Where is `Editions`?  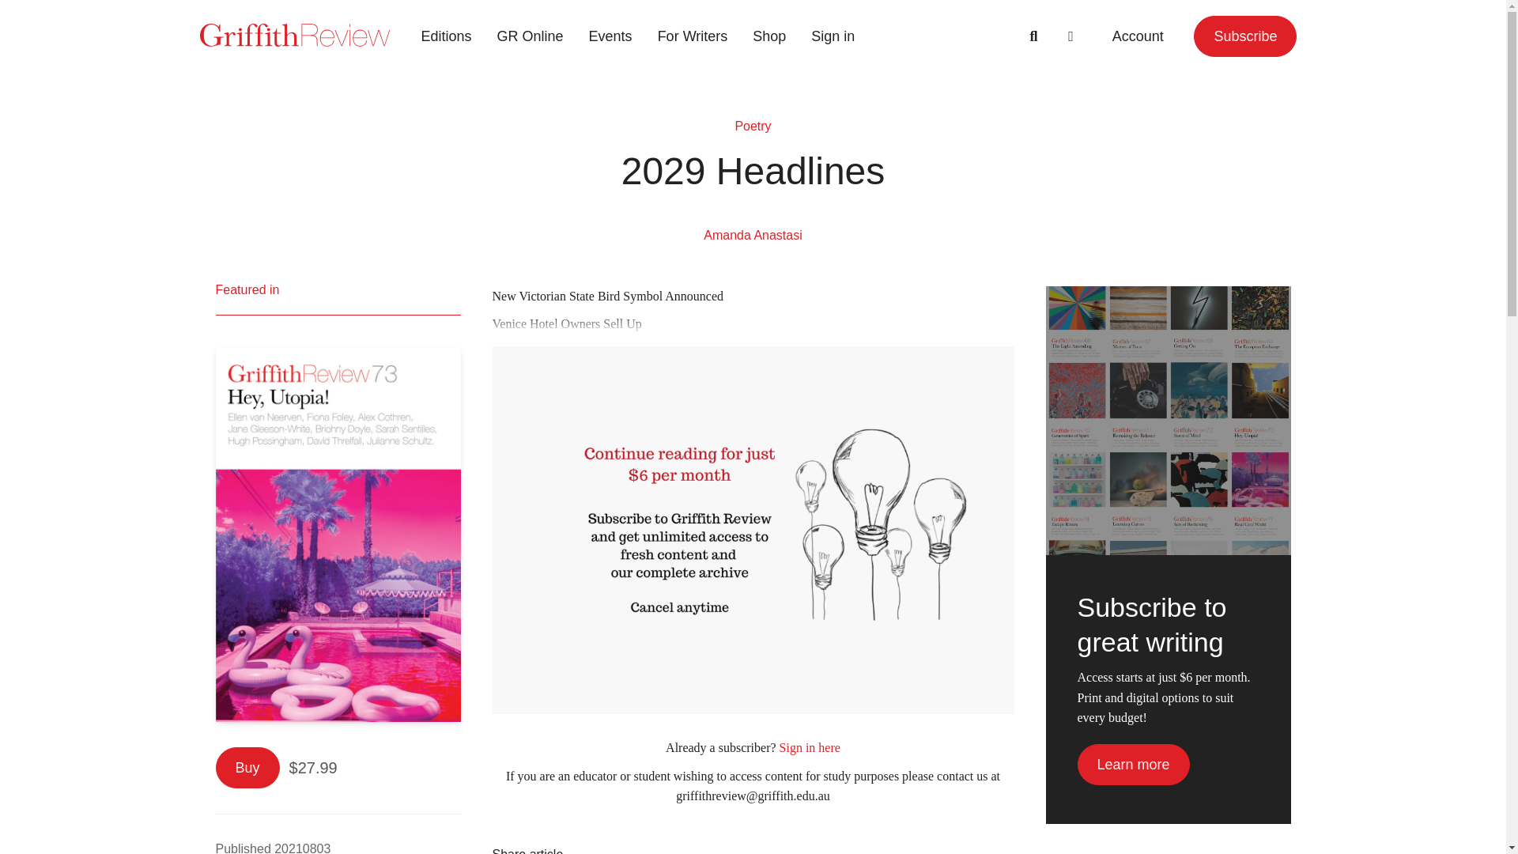 Editions is located at coordinates (446, 36).